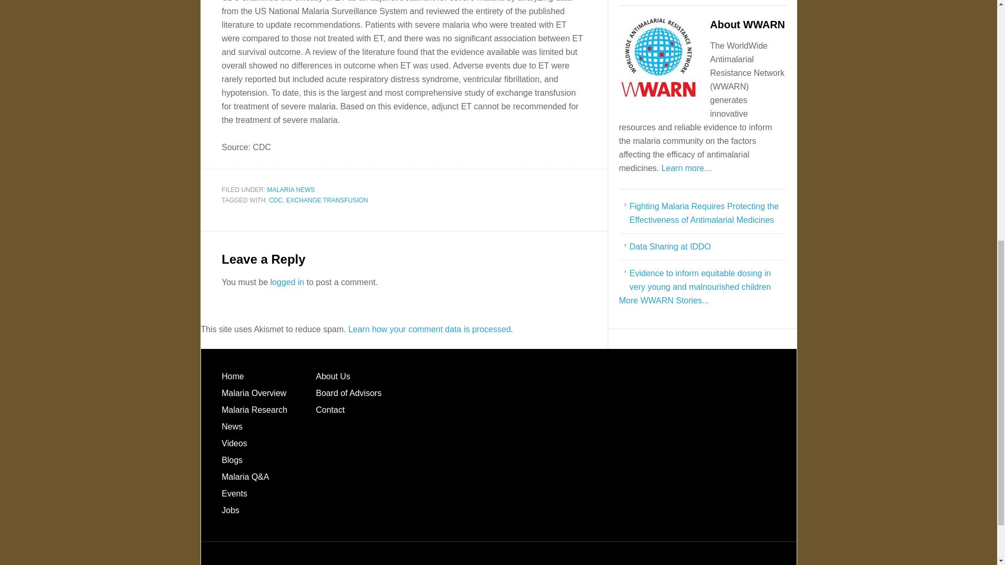 The image size is (1005, 565). Describe the element at coordinates (254, 393) in the screenshot. I see `Malaria Overview` at that location.